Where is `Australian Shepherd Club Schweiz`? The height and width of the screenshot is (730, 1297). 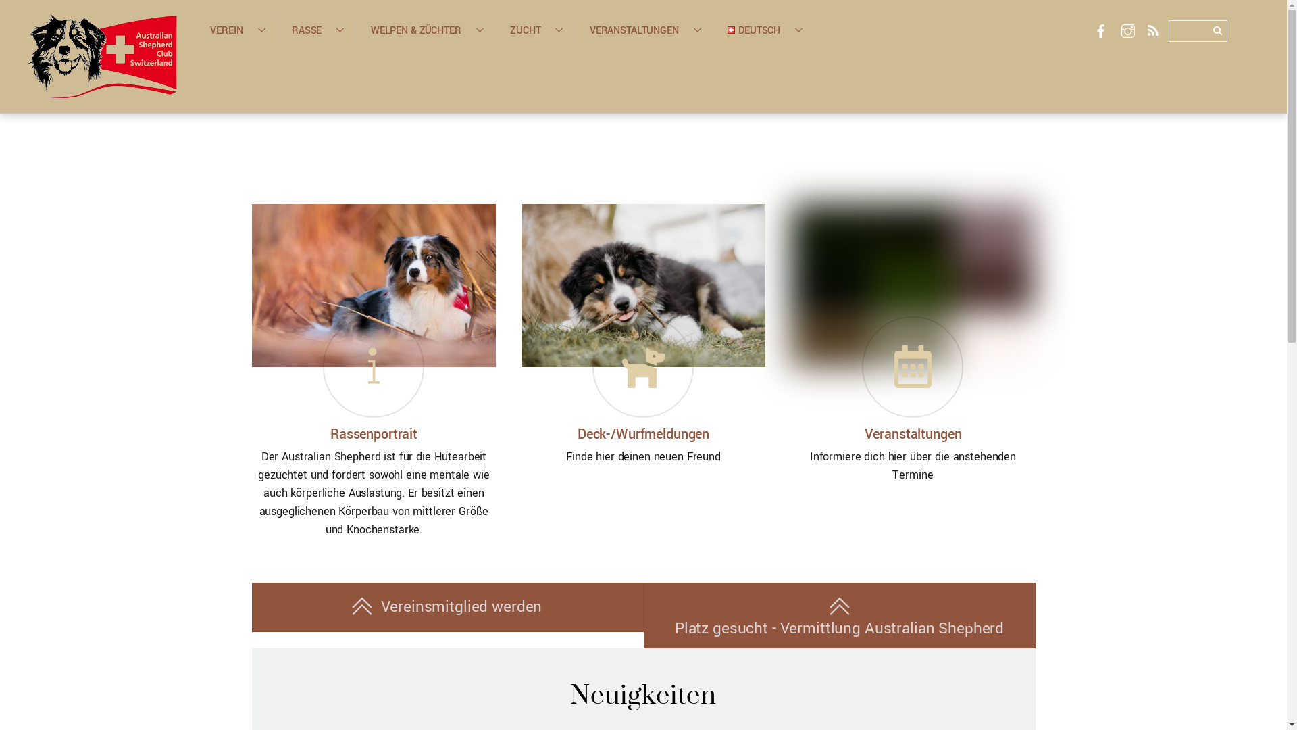 Australian Shepherd Club Schweiz is located at coordinates (101, 56).